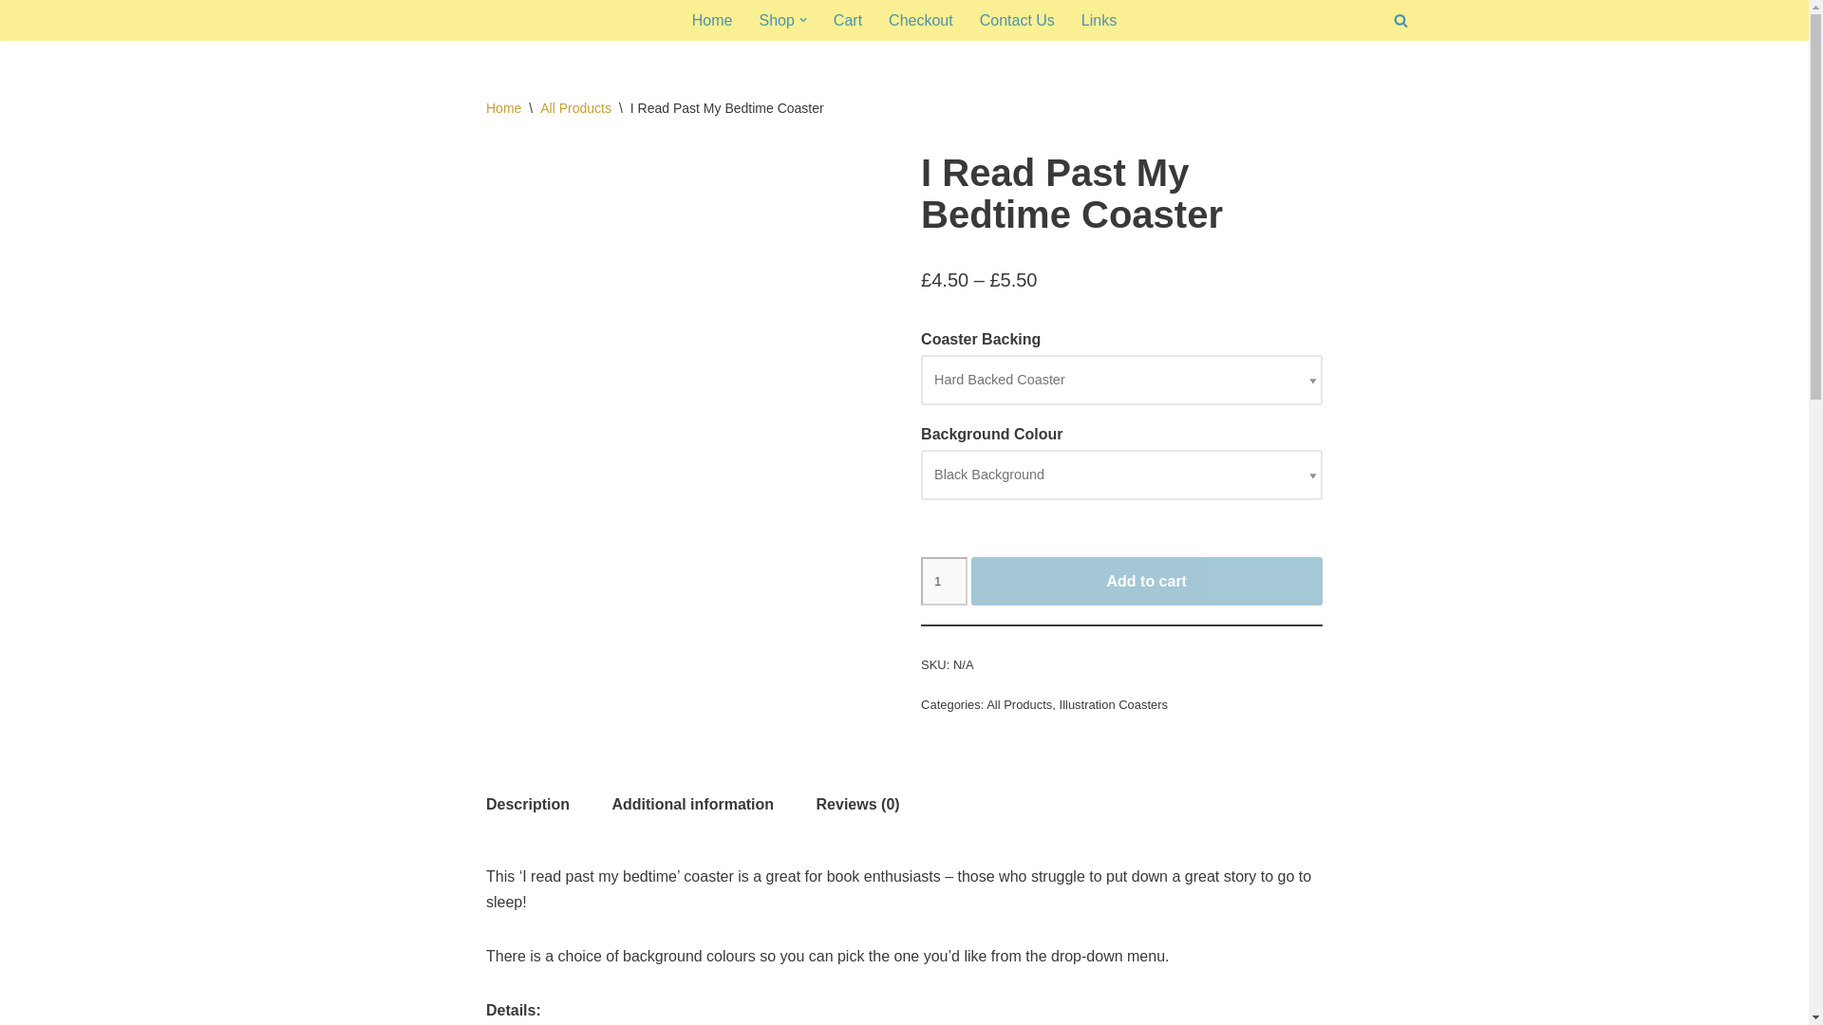 The height and width of the screenshot is (1025, 1823). I want to click on Links, so click(1098, 19).